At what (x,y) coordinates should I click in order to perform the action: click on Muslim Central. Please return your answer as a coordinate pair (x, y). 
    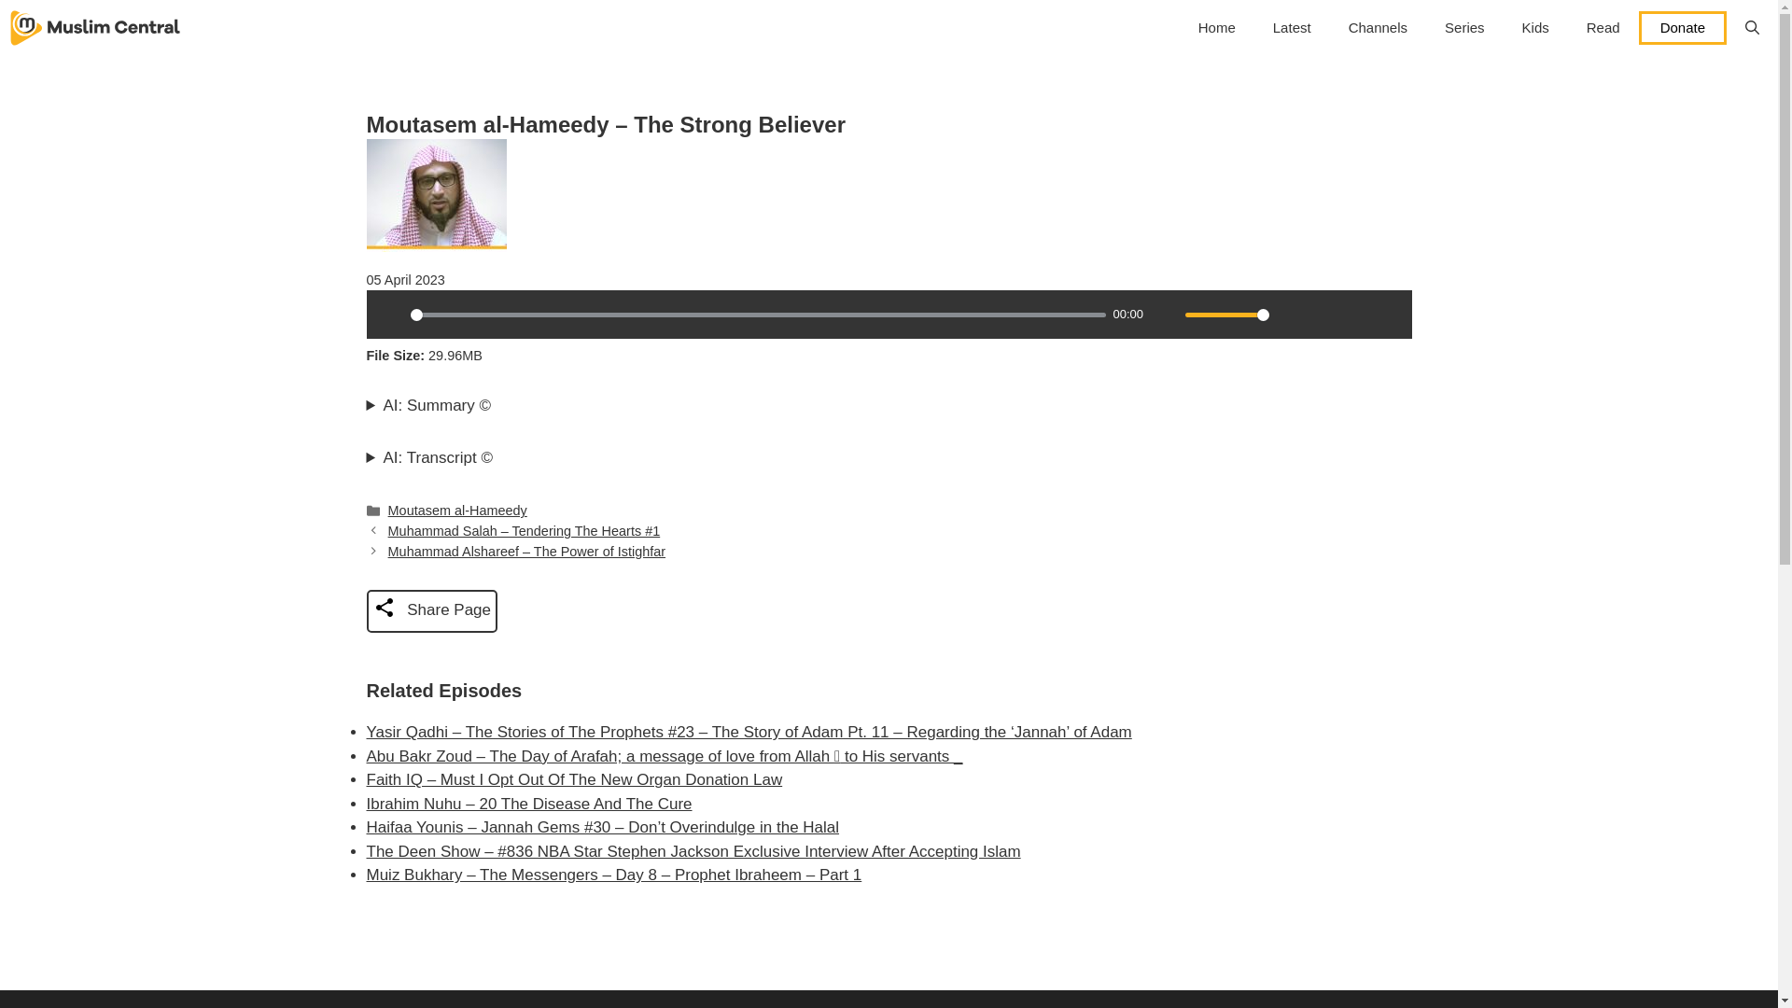
    Looking at the image, I should click on (95, 28).